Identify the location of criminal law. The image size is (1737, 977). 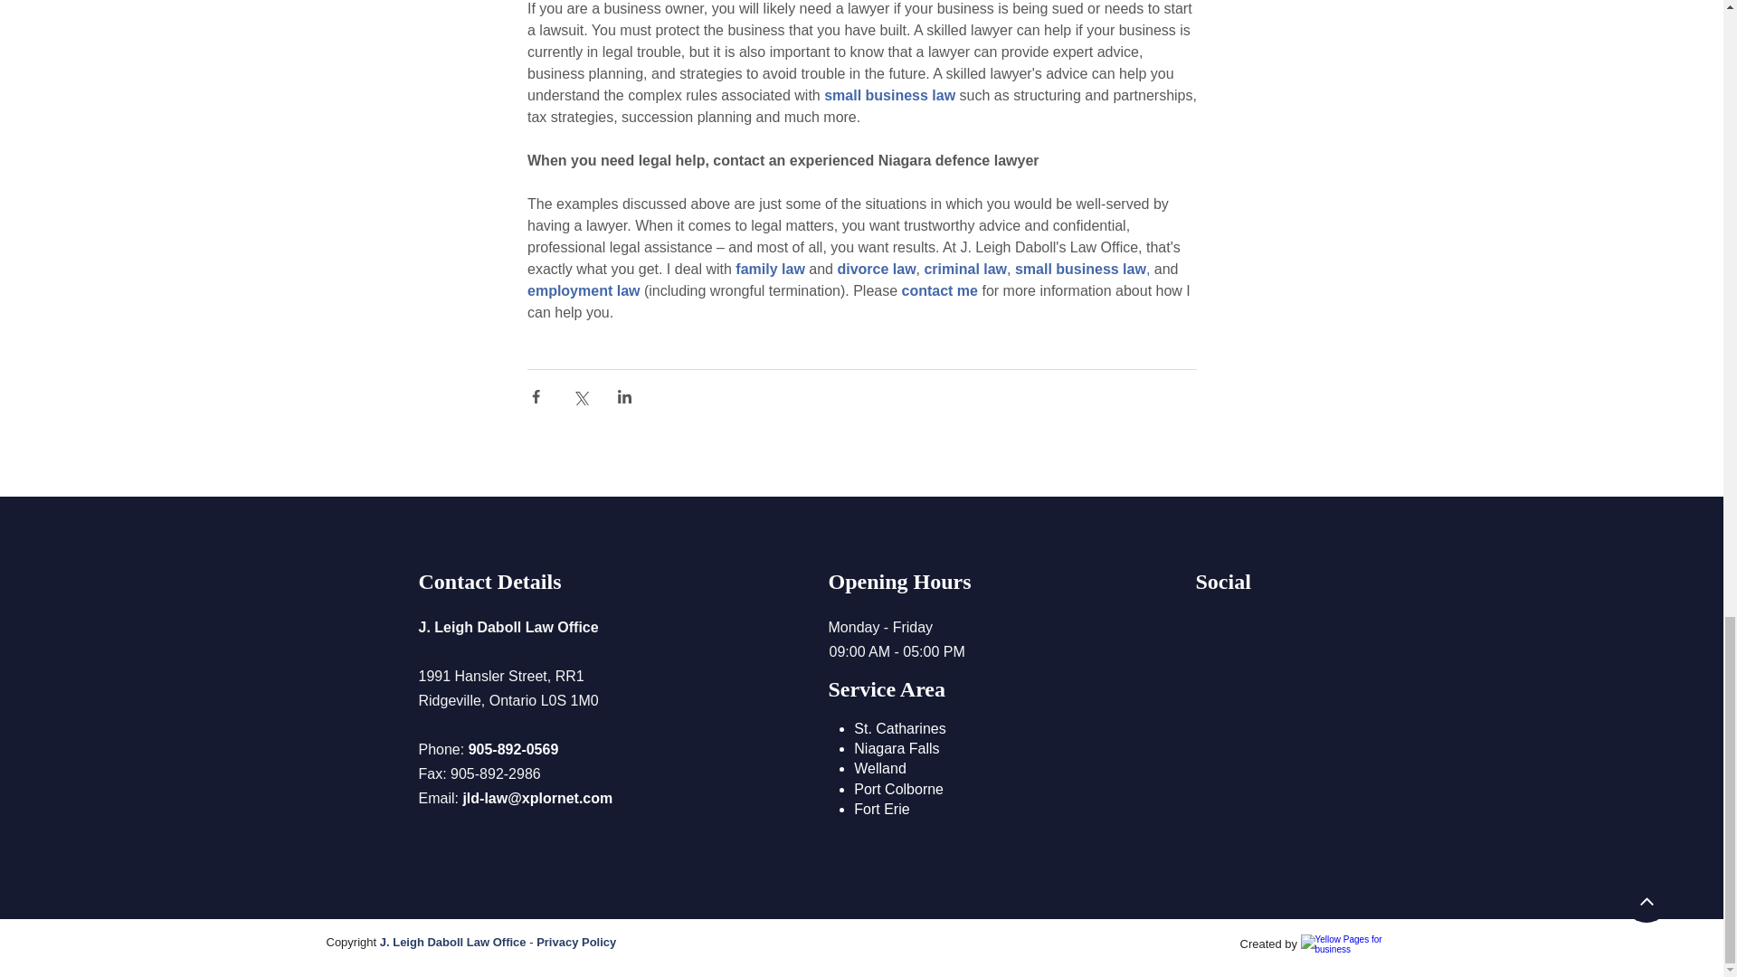
(965, 269).